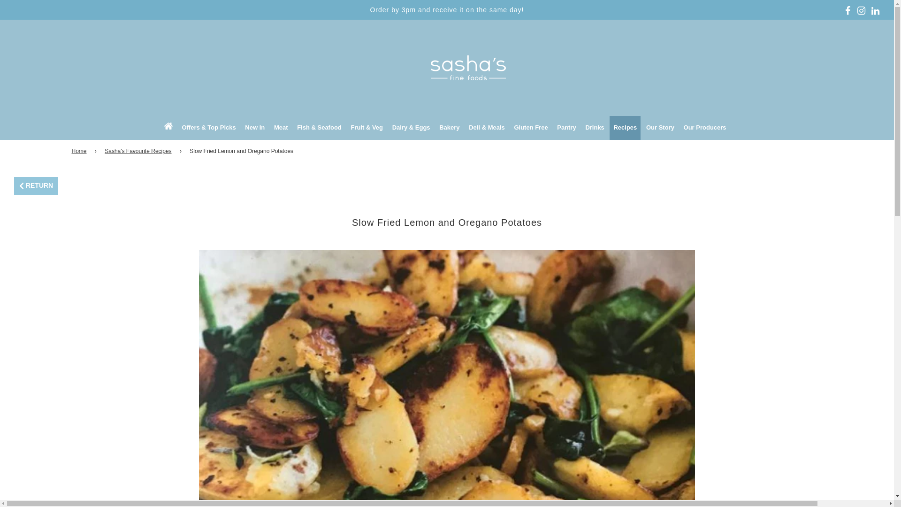 This screenshot has height=507, width=901. Describe the element at coordinates (447, 9) in the screenshot. I see `Order by 3pm and receive it on the same day!` at that location.